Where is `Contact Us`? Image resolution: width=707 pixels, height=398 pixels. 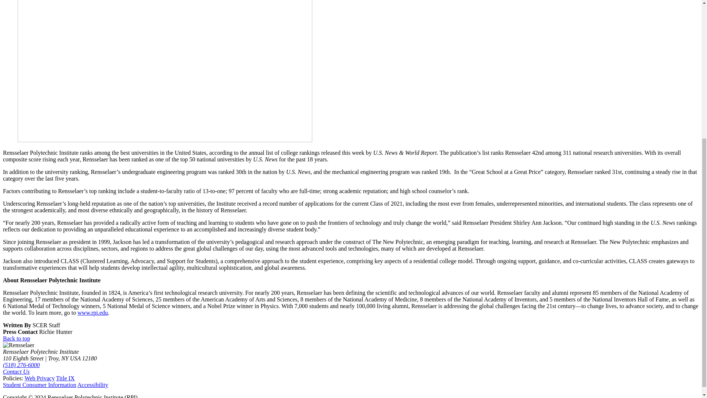 Contact Us is located at coordinates (16, 371).